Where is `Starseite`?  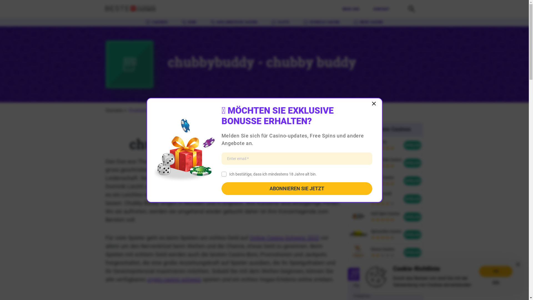
Starseite is located at coordinates (114, 111).